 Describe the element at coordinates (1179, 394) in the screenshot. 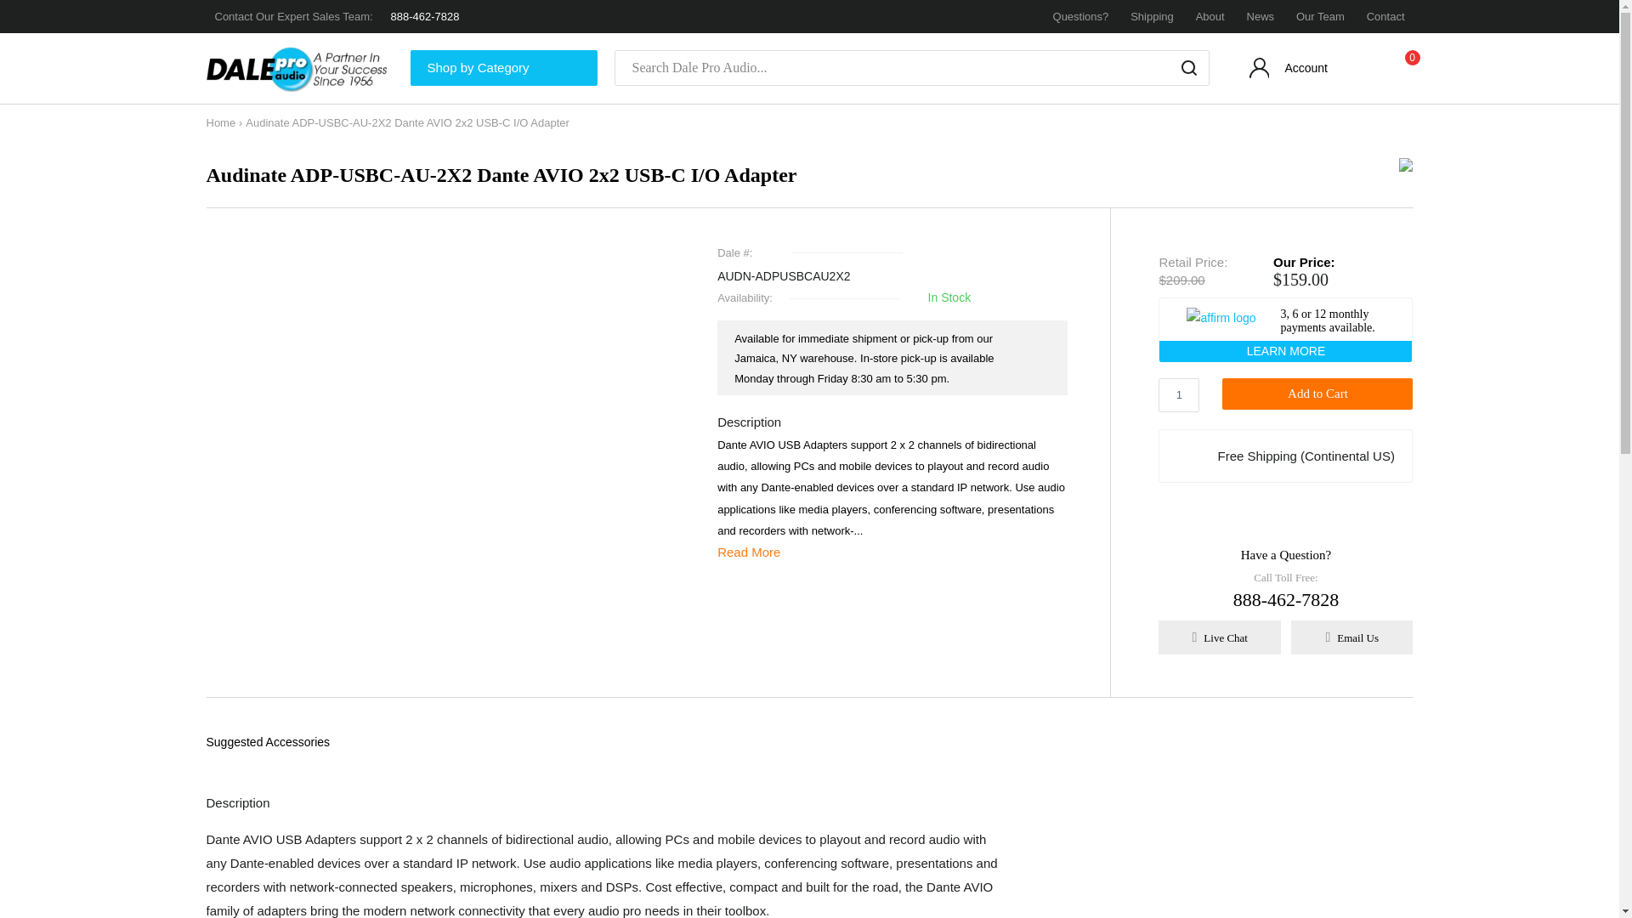

I see `1` at that location.